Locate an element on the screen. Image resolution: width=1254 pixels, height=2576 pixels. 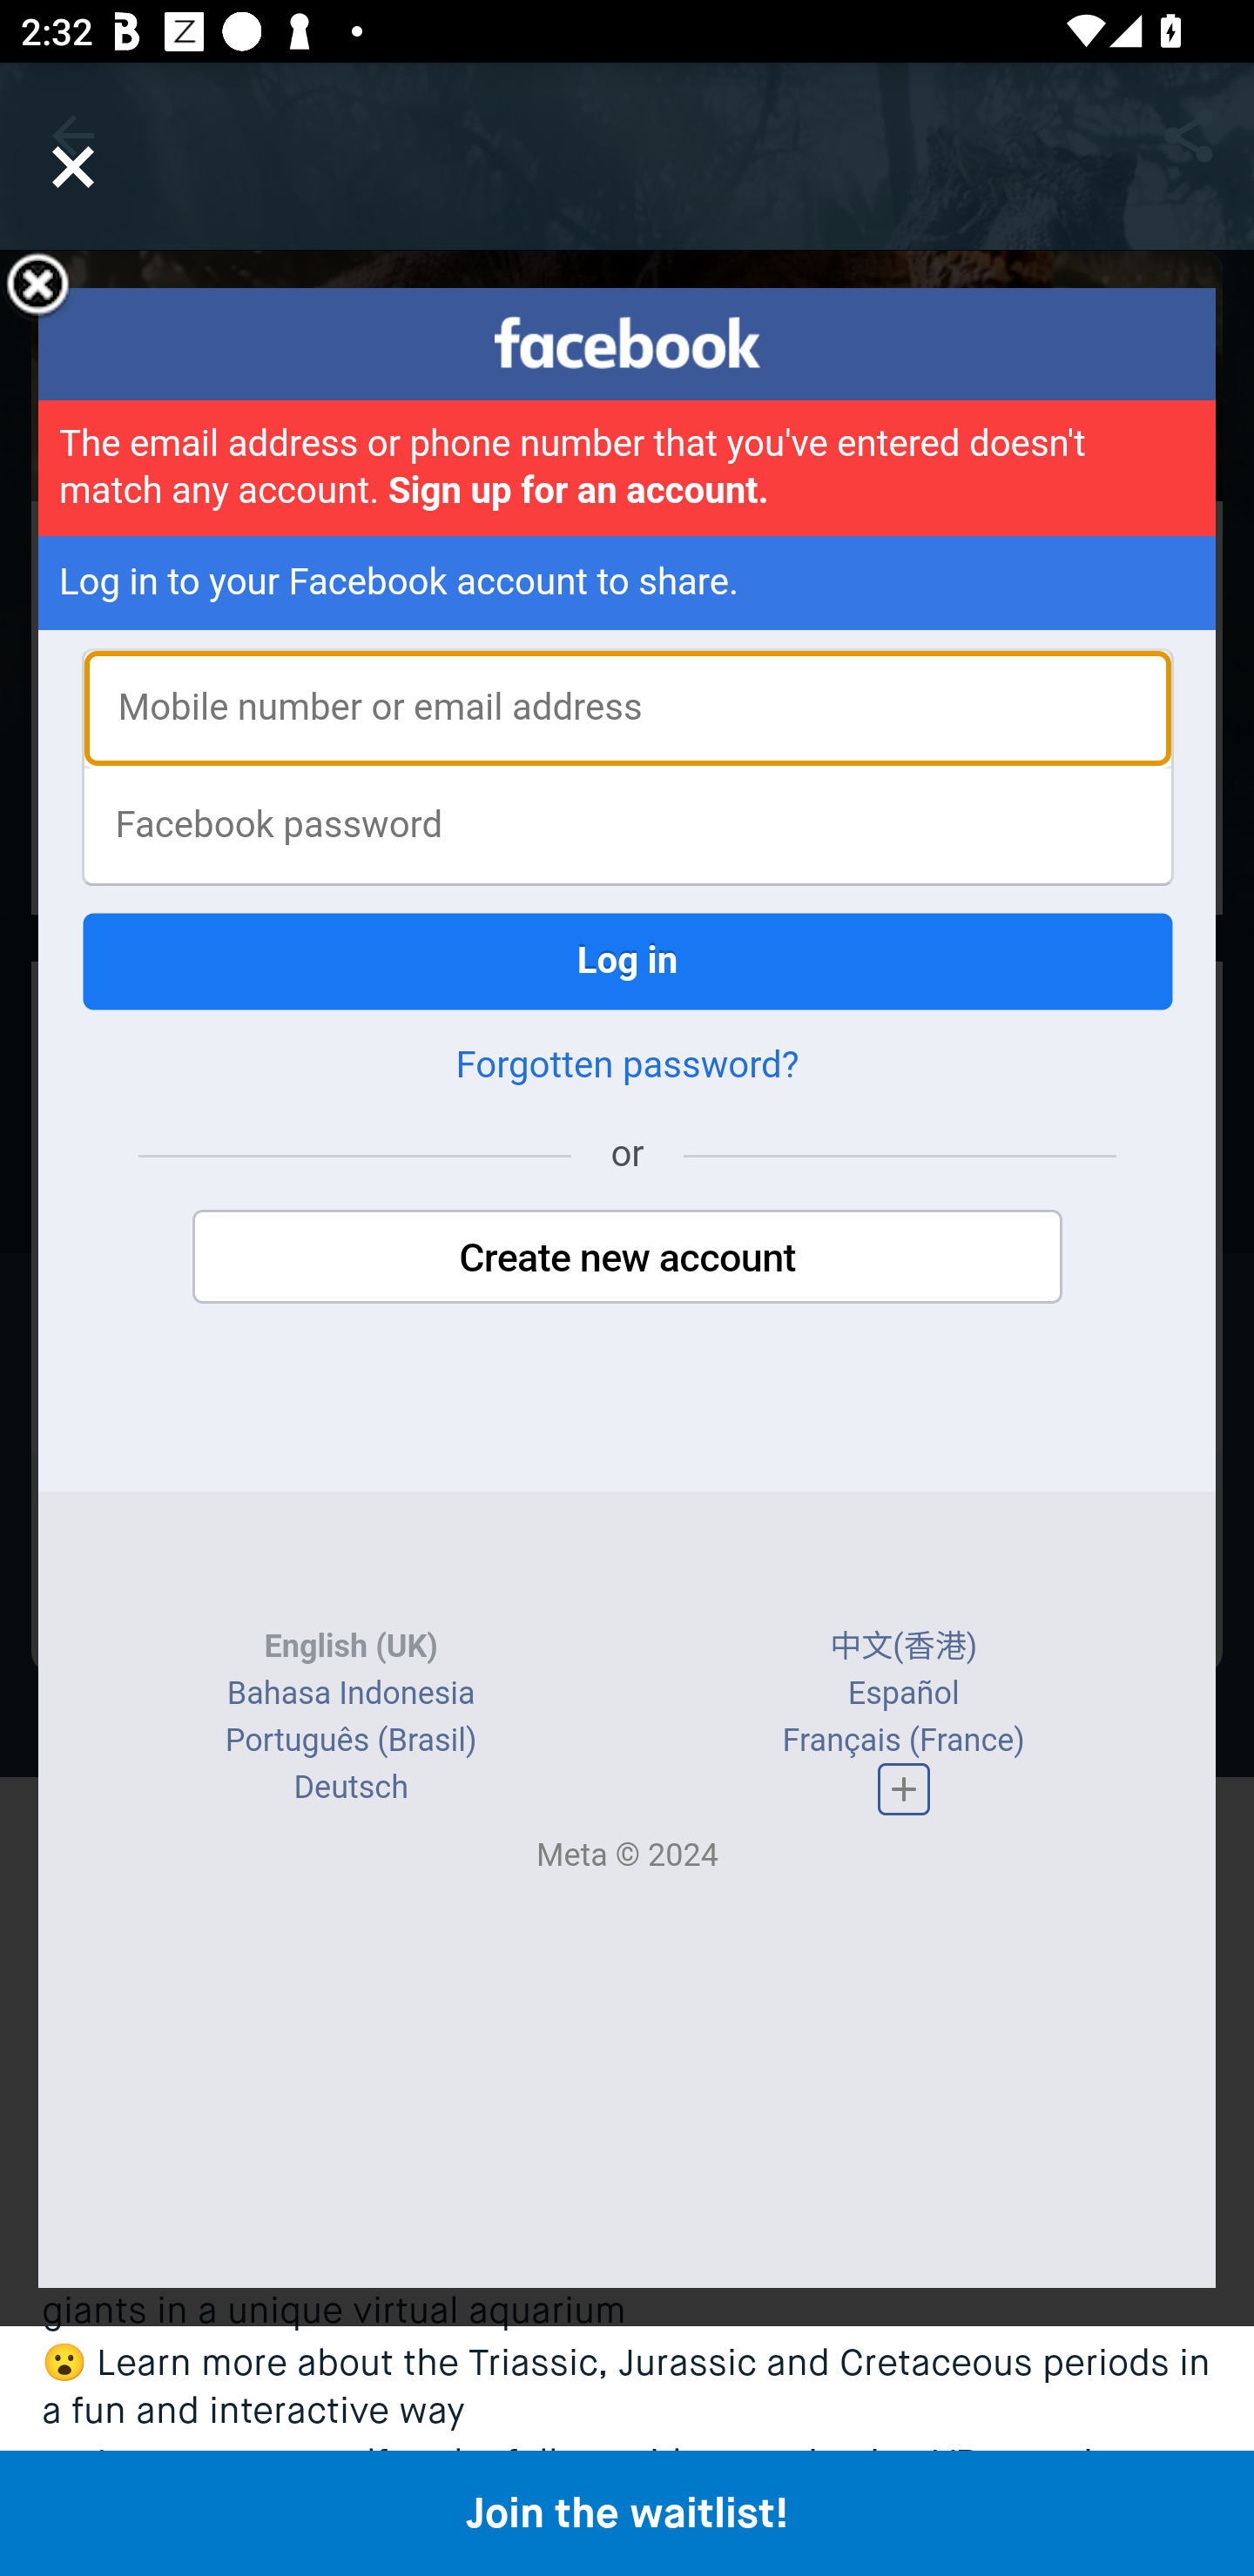
Forgotten password? is located at coordinates (627, 1065).